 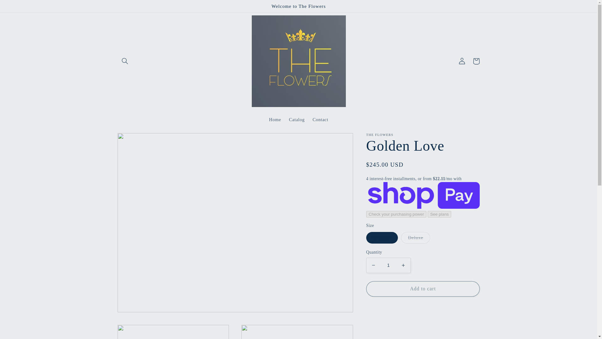 What do you see at coordinates (275, 120) in the screenshot?
I see `Home` at bounding box center [275, 120].